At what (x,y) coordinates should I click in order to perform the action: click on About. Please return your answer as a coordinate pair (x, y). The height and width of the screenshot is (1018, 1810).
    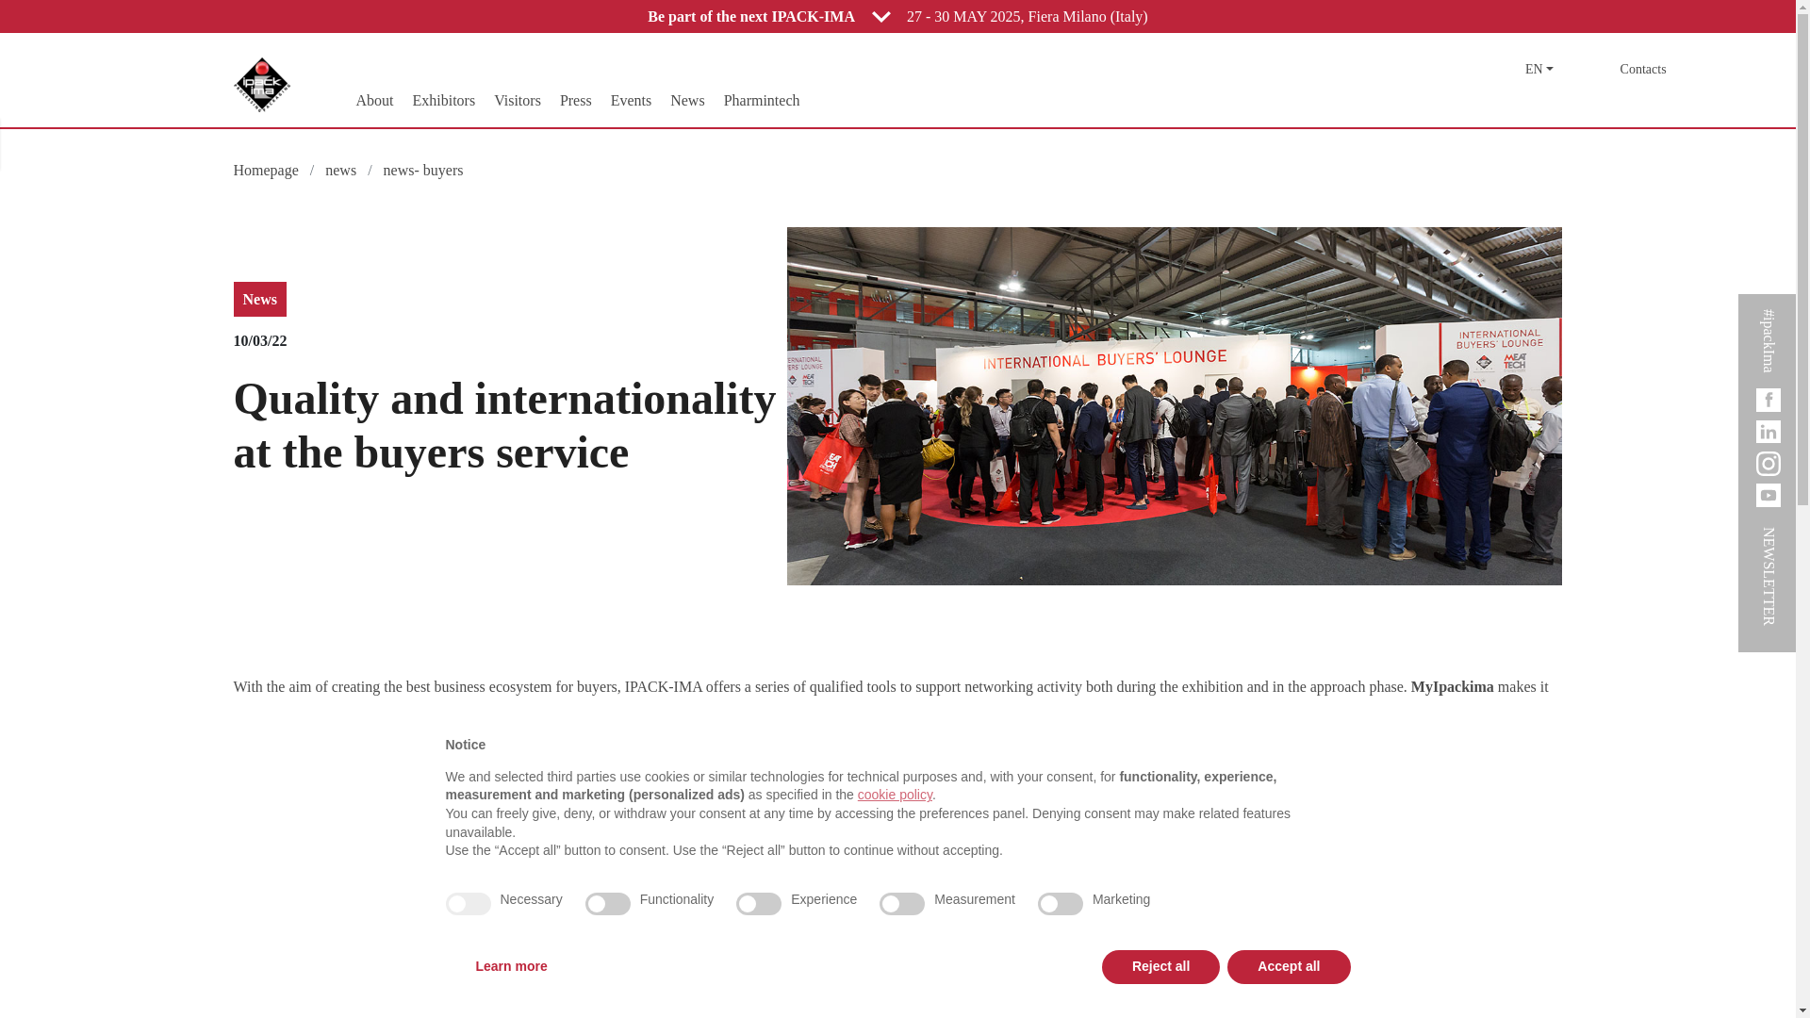
    Looking at the image, I should click on (373, 100).